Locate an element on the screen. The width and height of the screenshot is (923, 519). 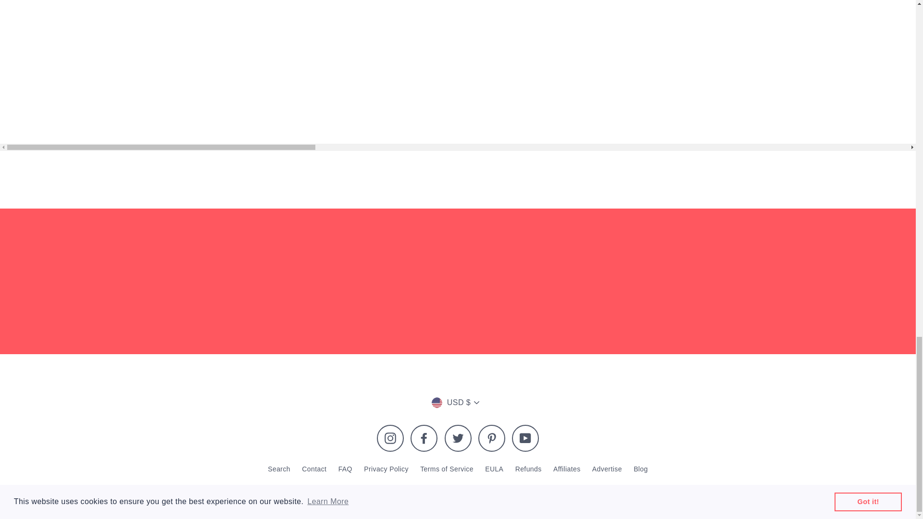
Pixel Surplus on Facebook is located at coordinates (424, 438).